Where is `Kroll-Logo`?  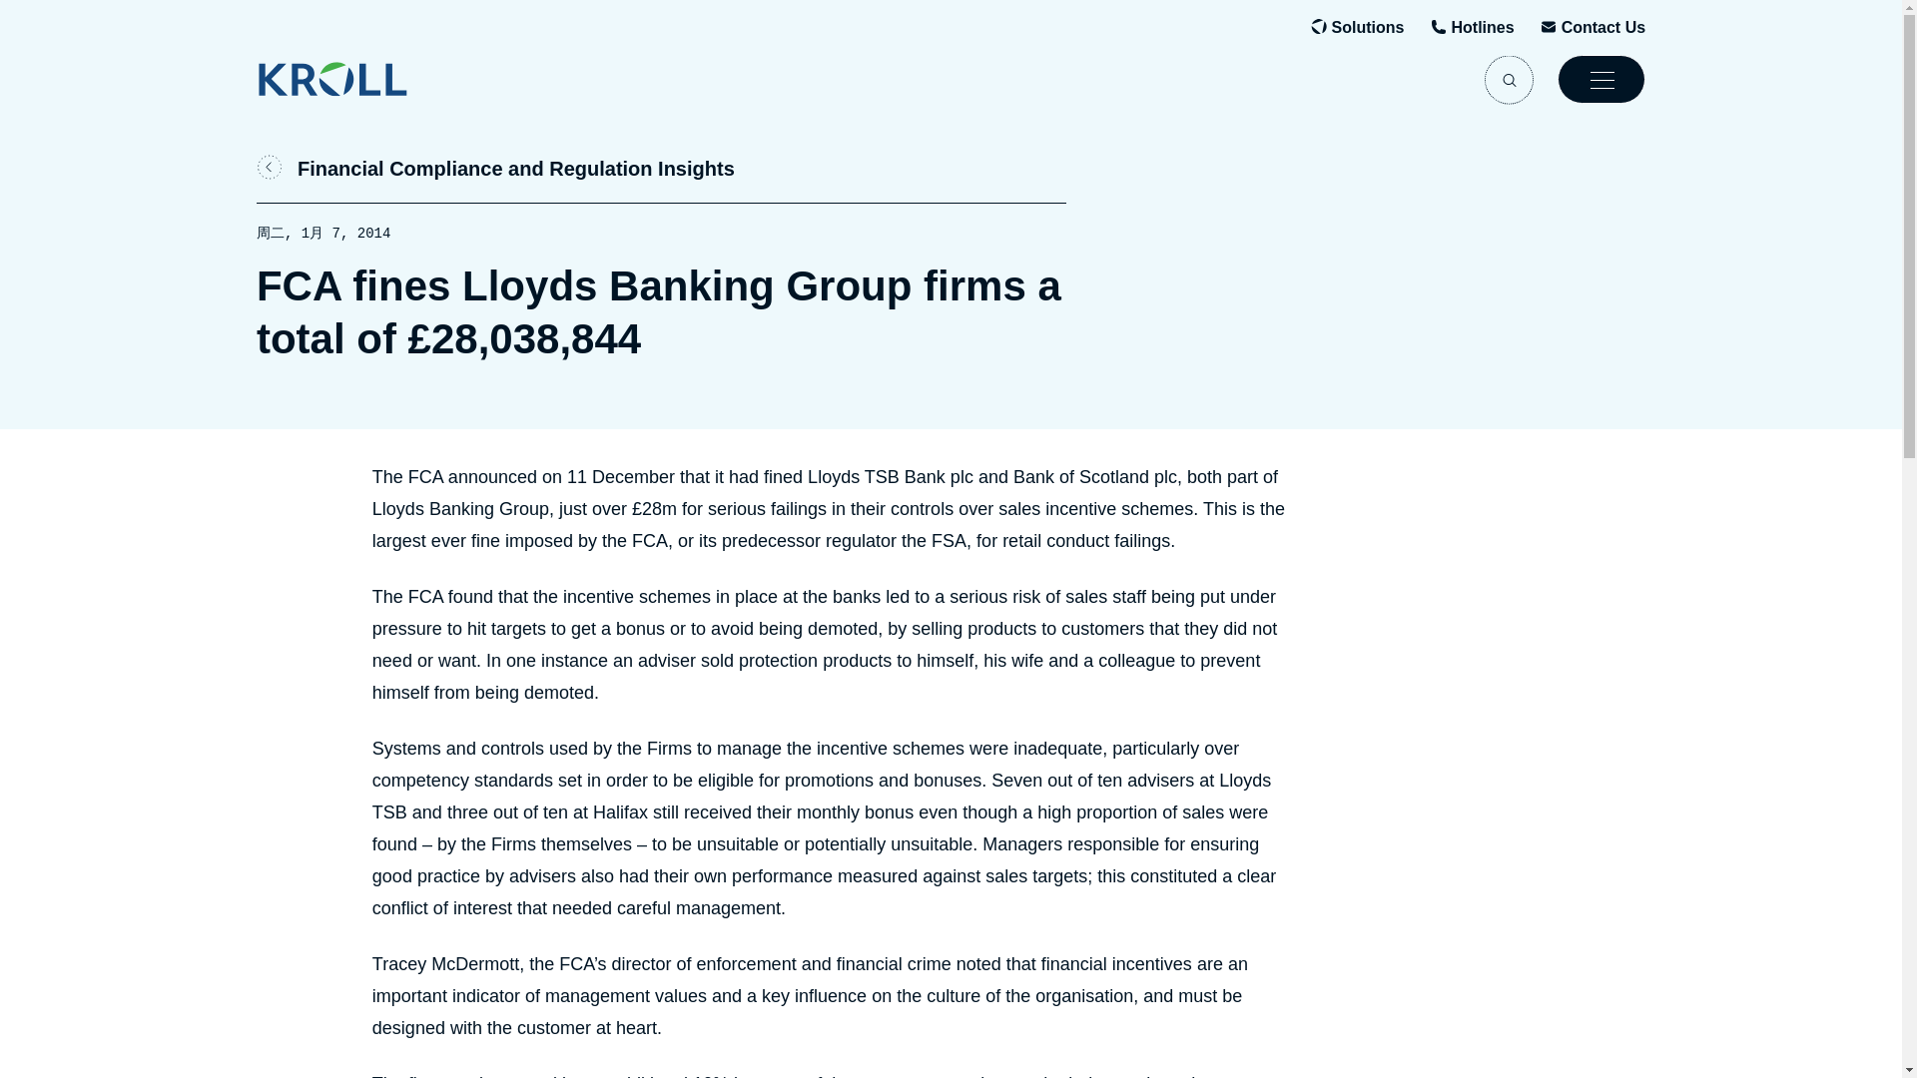 Kroll-Logo is located at coordinates (372, 79).